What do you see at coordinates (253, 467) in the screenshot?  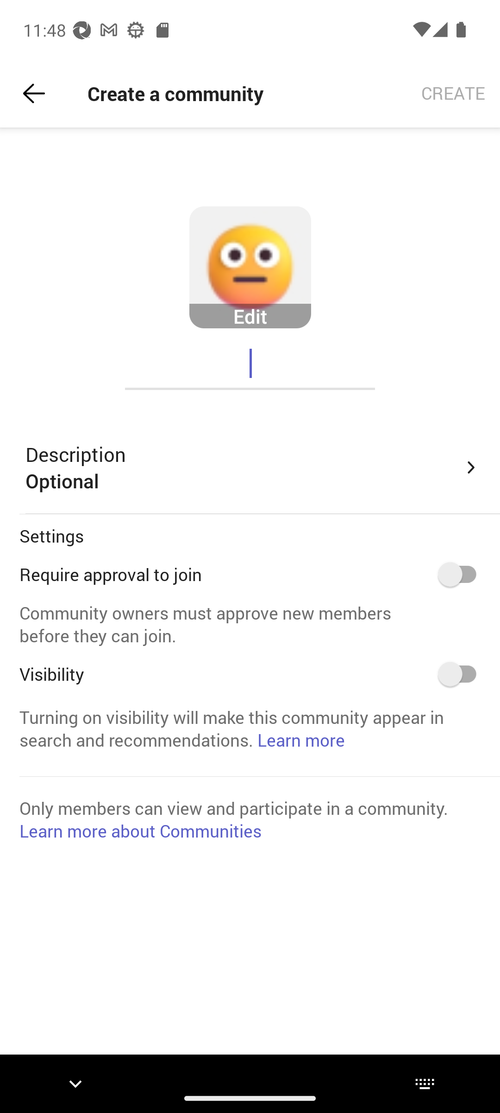 I see `Description Optional` at bounding box center [253, 467].